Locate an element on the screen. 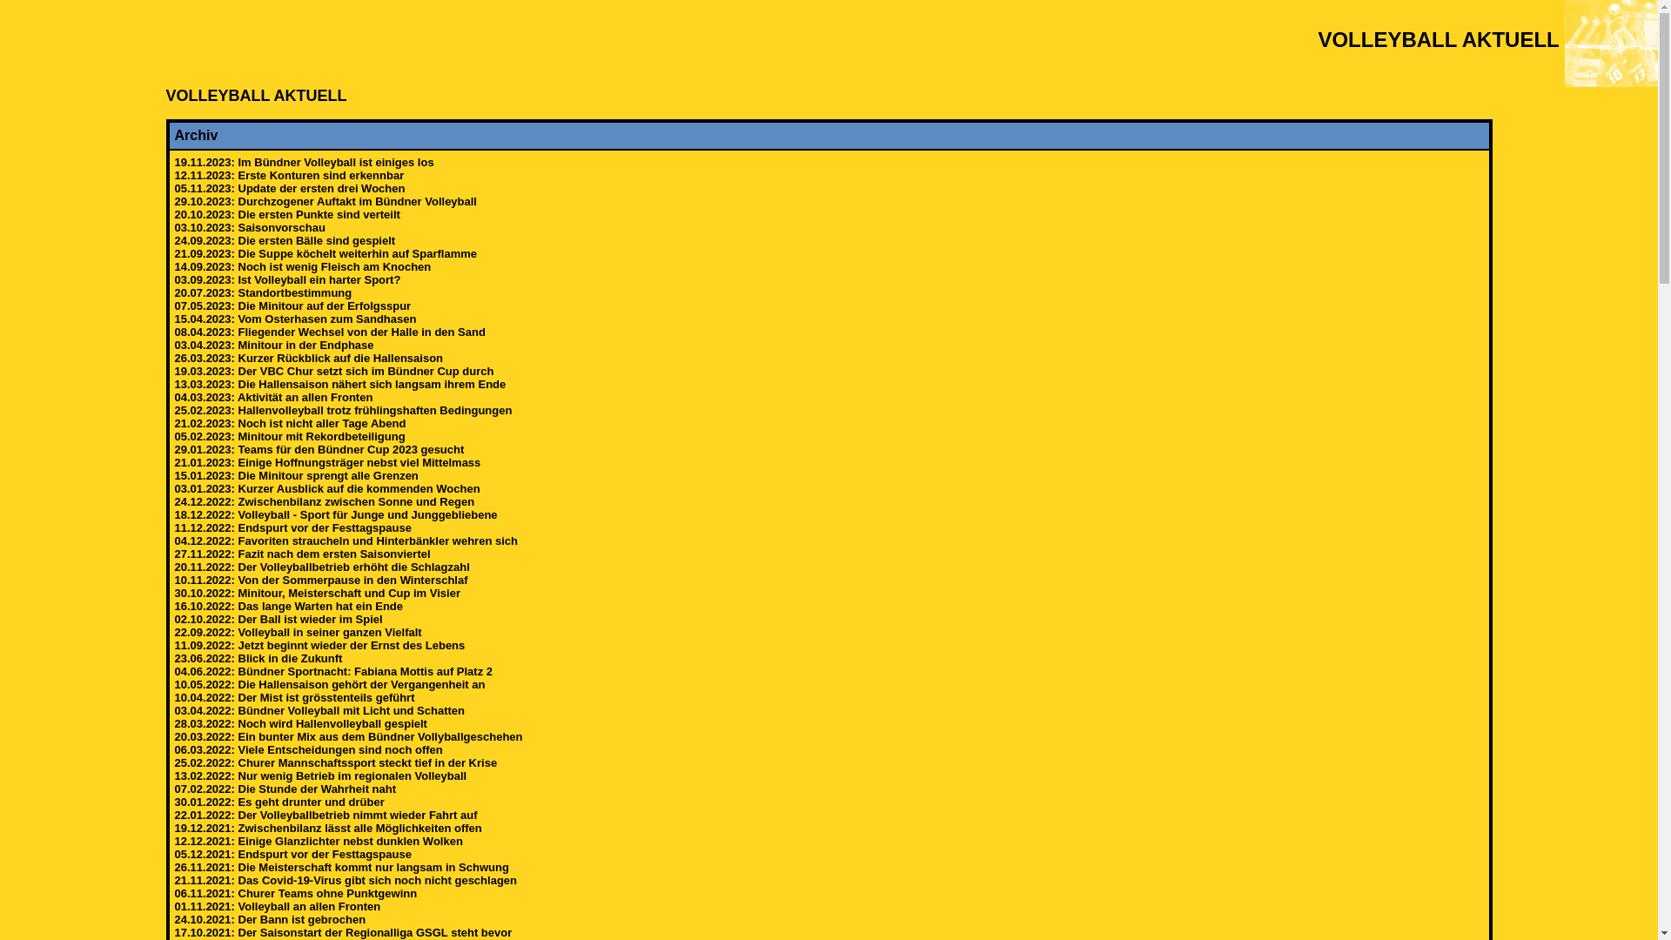 This screenshot has width=1671, height=940. 30.10.2022: Minitour, Meisterschaft und Cup im Visier is located at coordinates (317, 594).